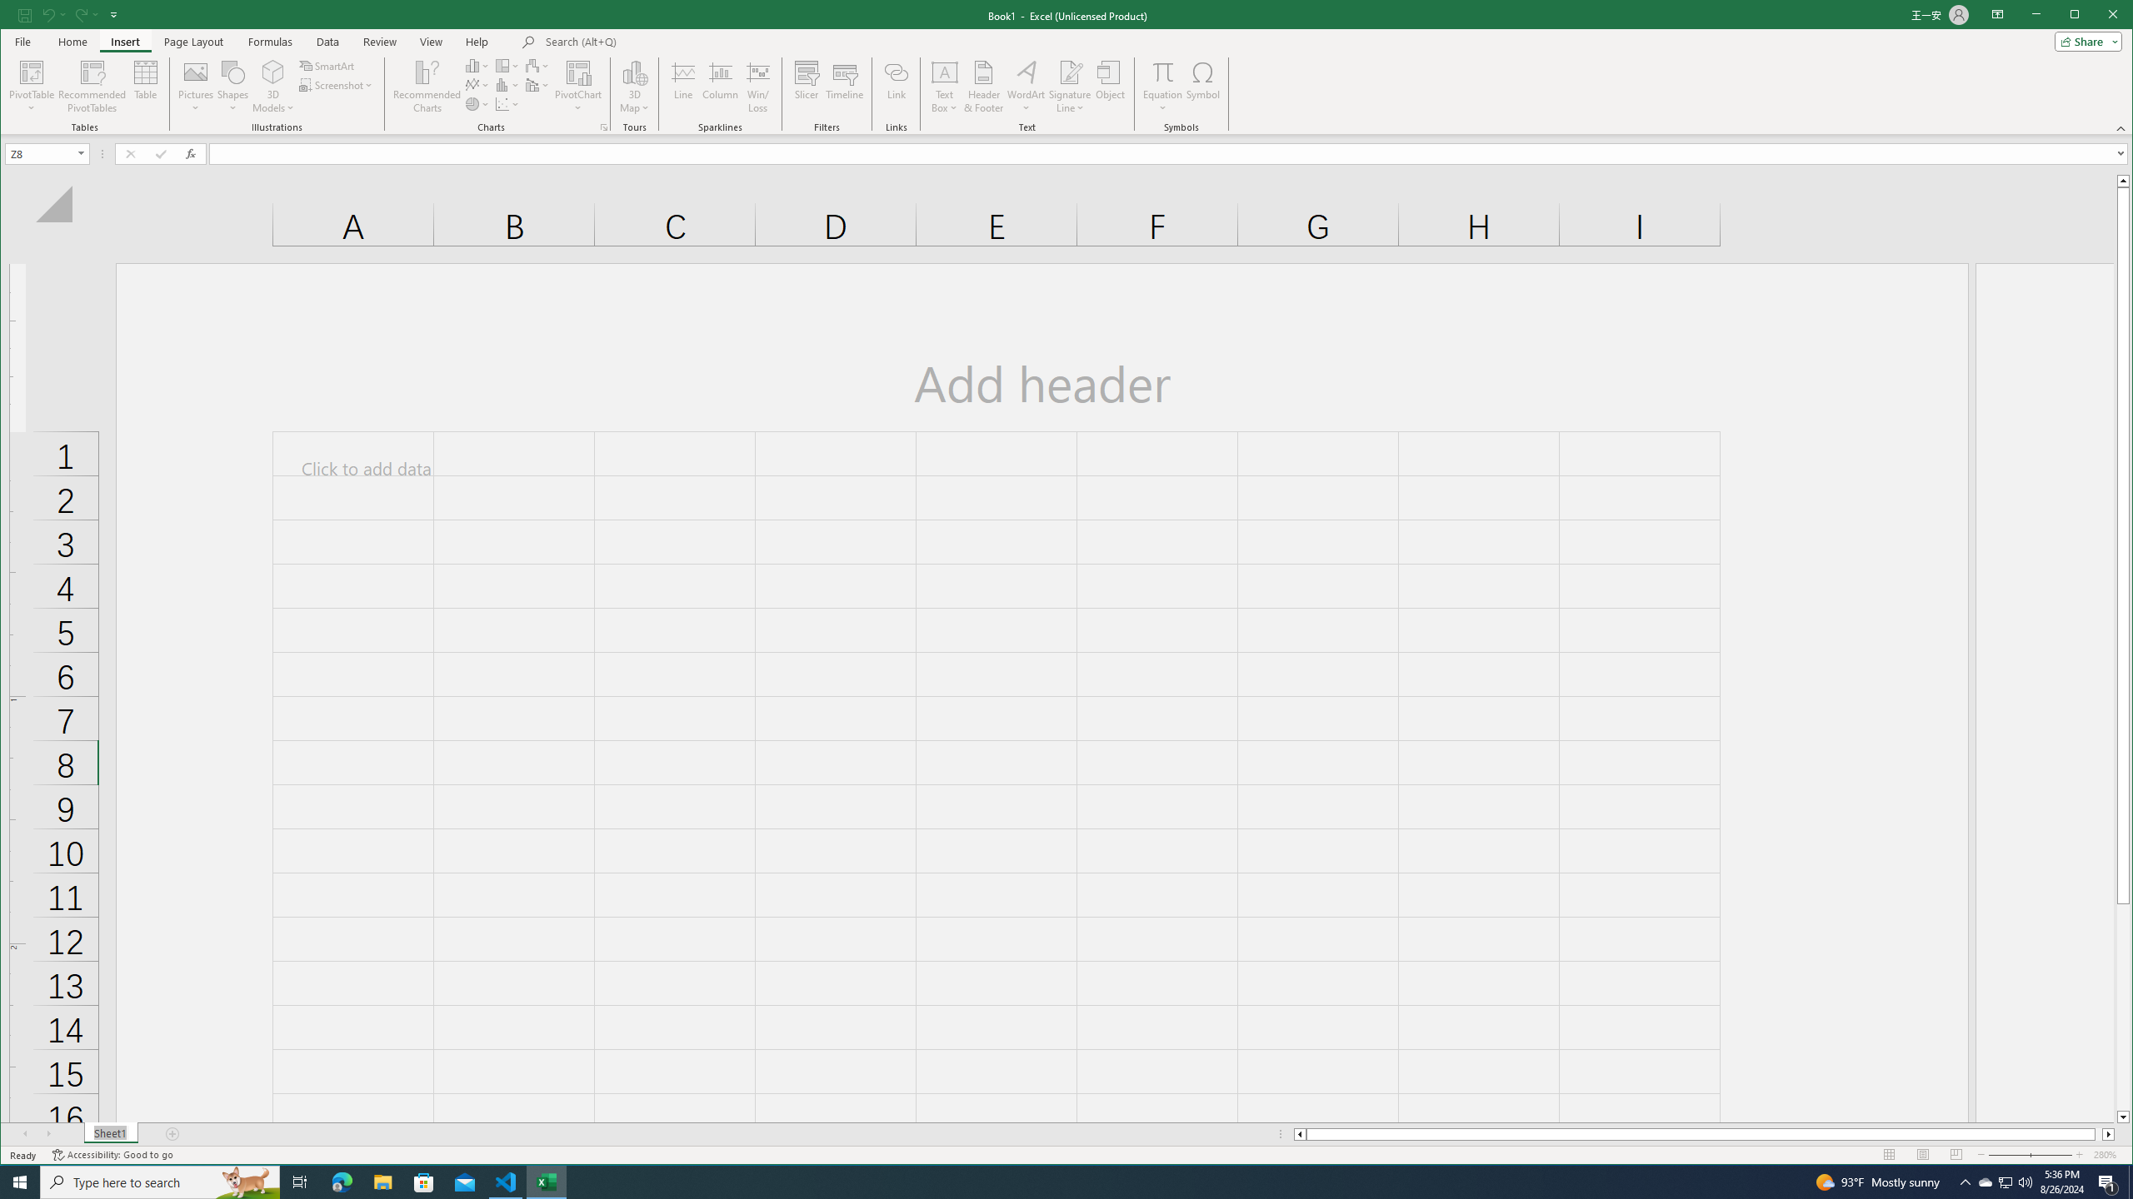  Describe the element at coordinates (196, 87) in the screenshot. I see `Pictures` at that location.